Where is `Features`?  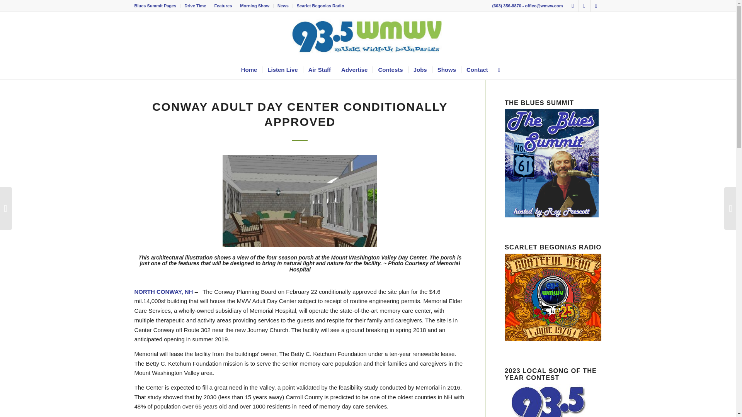
Features is located at coordinates (223, 6).